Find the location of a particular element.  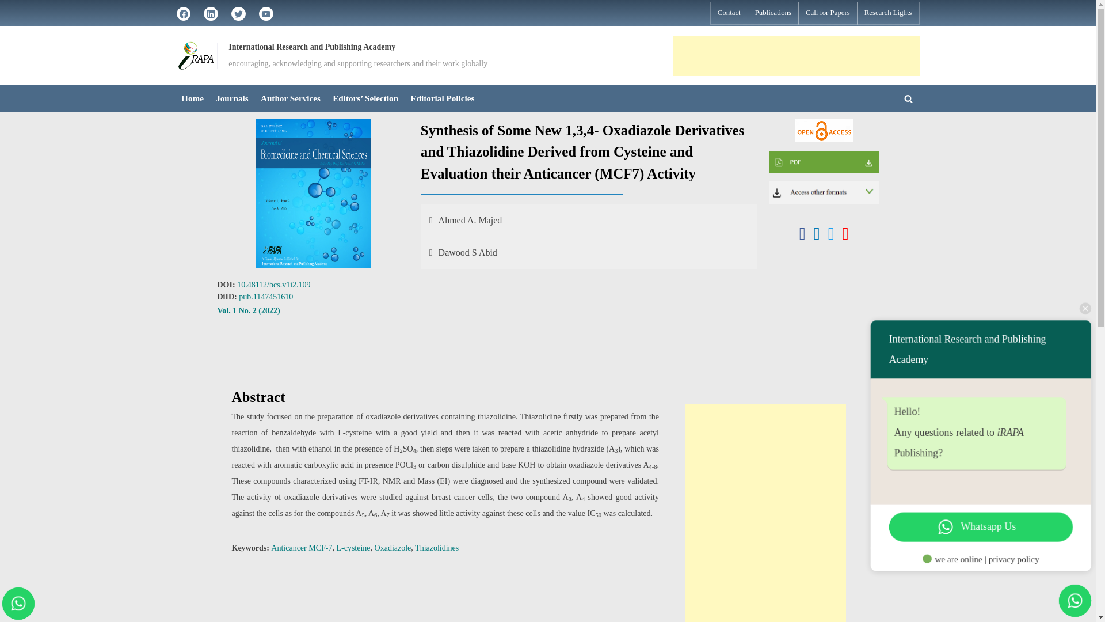

Research Lights is located at coordinates (888, 13).